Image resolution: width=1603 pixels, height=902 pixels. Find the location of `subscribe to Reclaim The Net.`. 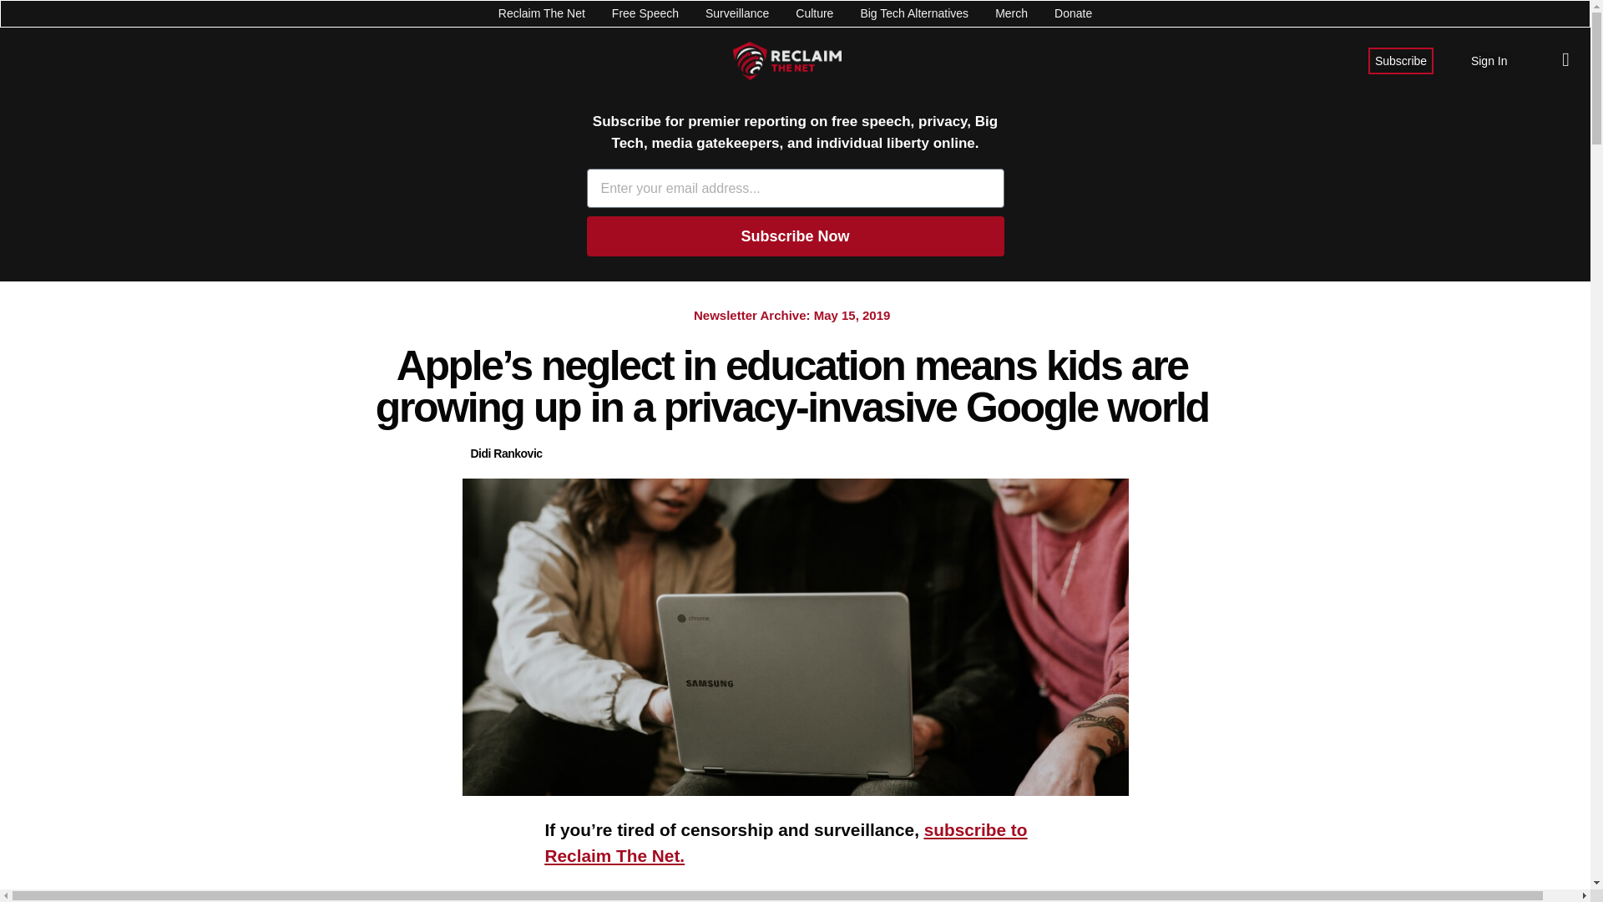

subscribe to Reclaim The Net. is located at coordinates (786, 842).